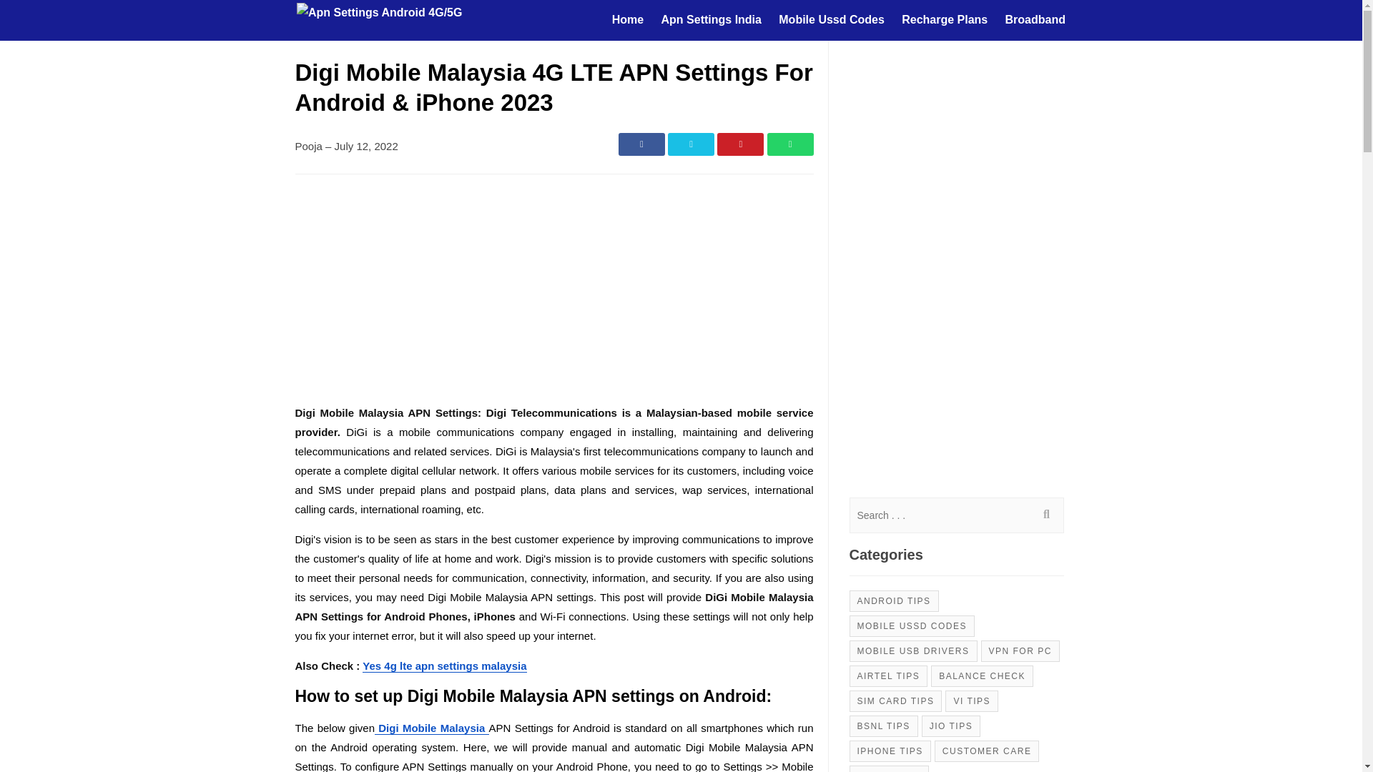  What do you see at coordinates (884, 726) in the screenshot?
I see `BSNL TIPS` at bounding box center [884, 726].